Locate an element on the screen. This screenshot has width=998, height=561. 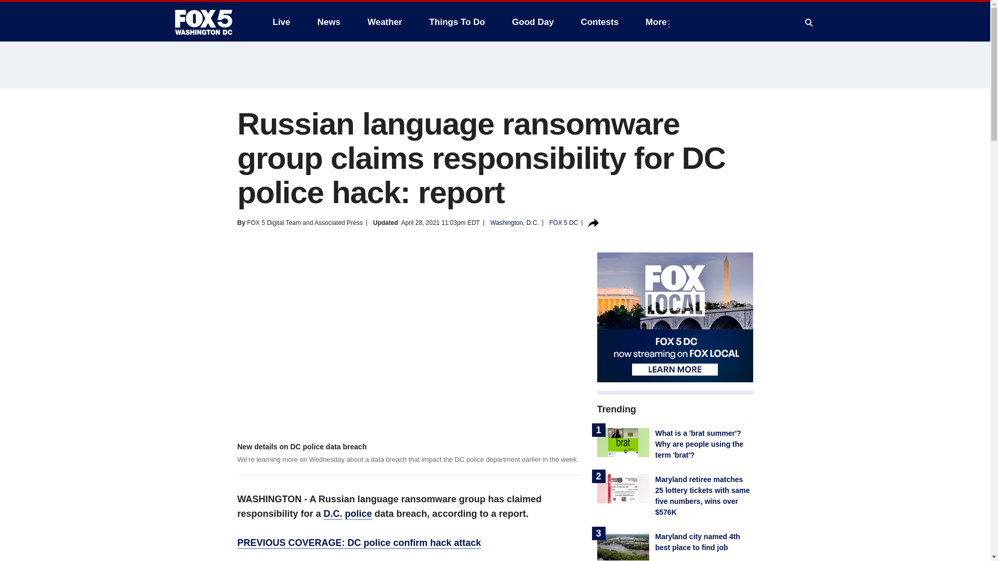
Contests is located at coordinates (599, 22).